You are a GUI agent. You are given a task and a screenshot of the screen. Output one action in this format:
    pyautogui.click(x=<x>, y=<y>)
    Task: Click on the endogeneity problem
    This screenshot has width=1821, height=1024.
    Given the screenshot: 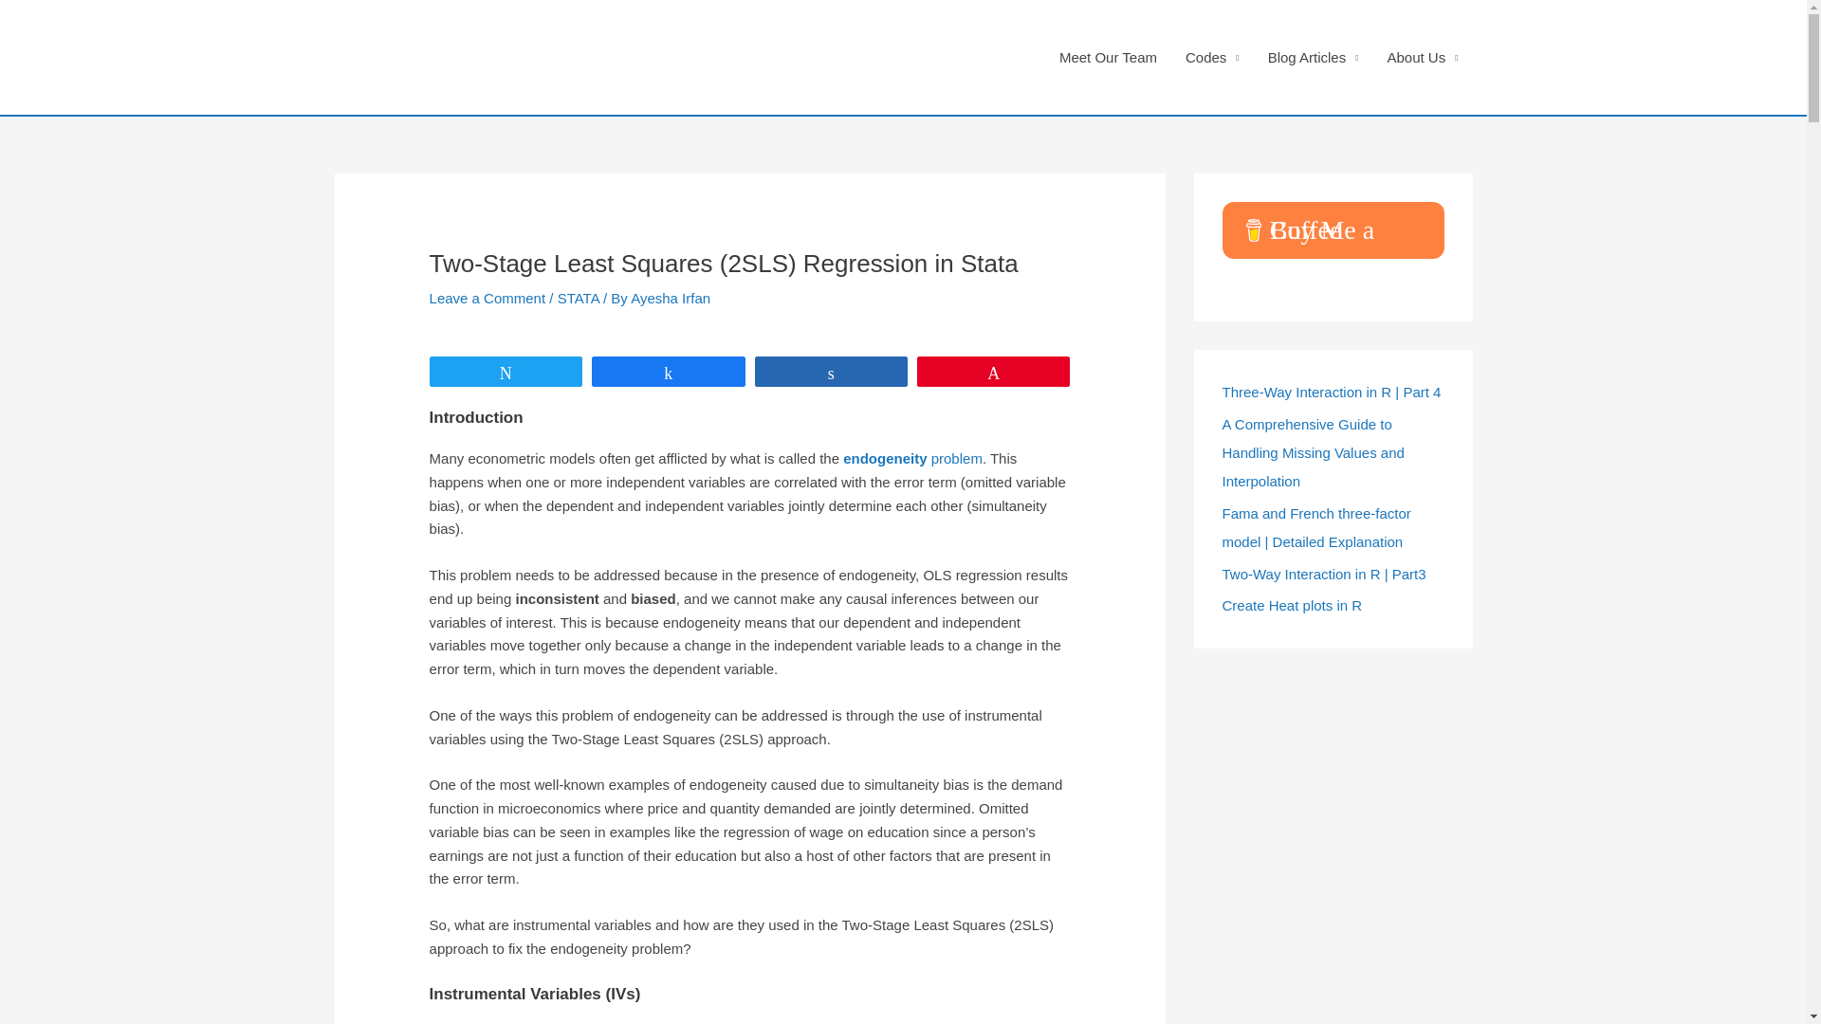 What is the action you would take?
    pyautogui.click(x=912, y=459)
    